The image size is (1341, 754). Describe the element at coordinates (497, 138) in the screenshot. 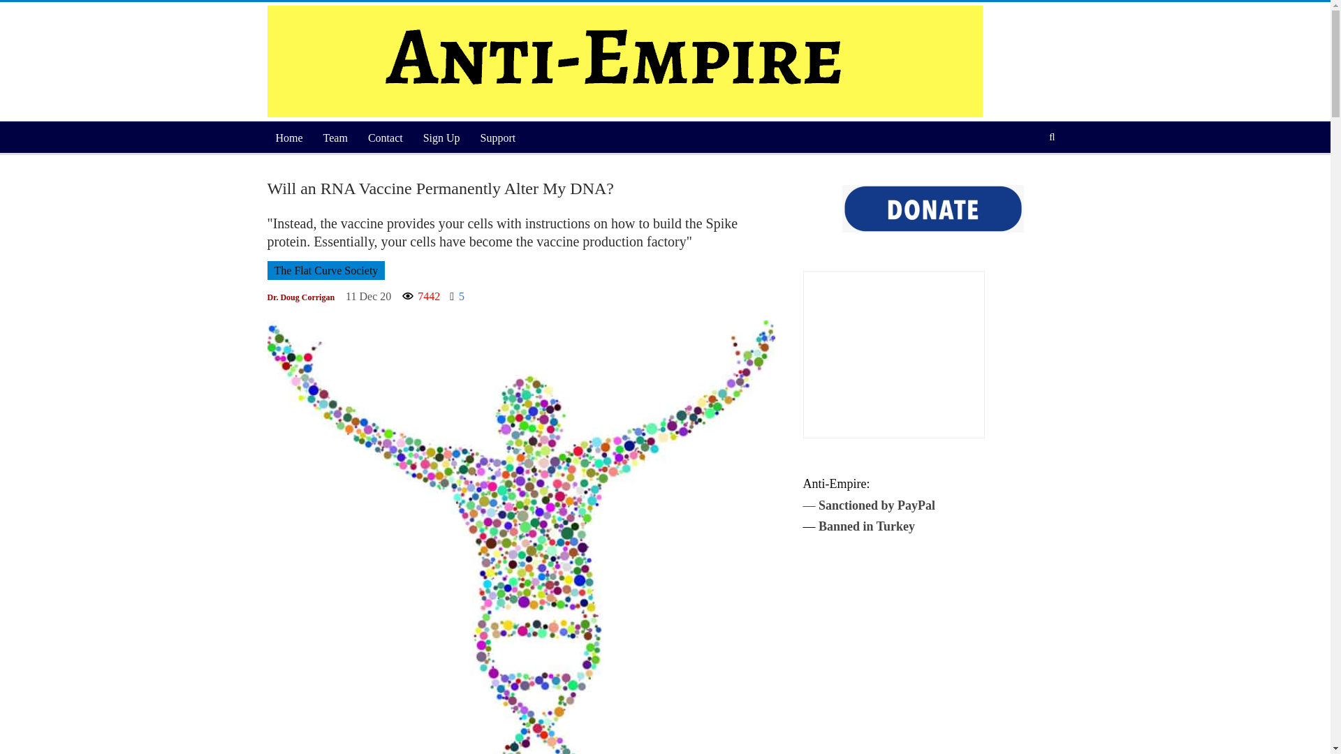

I see `Support` at that location.